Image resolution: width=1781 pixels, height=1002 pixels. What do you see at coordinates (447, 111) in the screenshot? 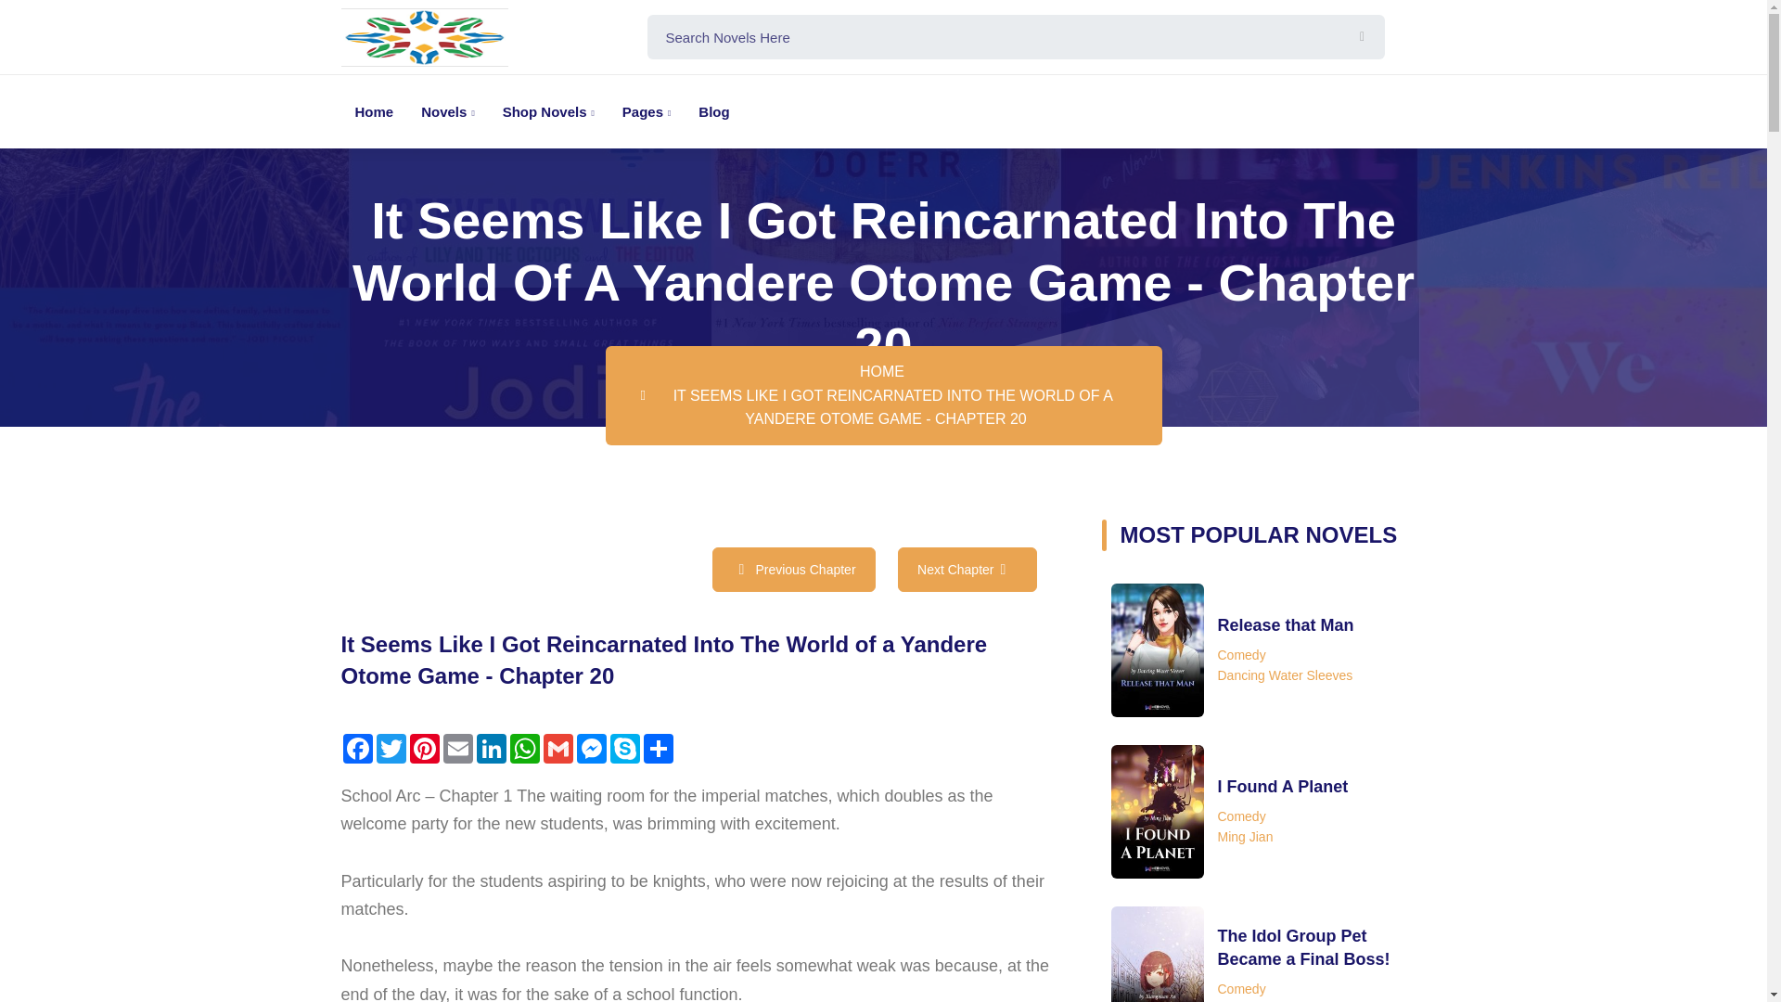
I see `Novels` at bounding box center [447, 111].